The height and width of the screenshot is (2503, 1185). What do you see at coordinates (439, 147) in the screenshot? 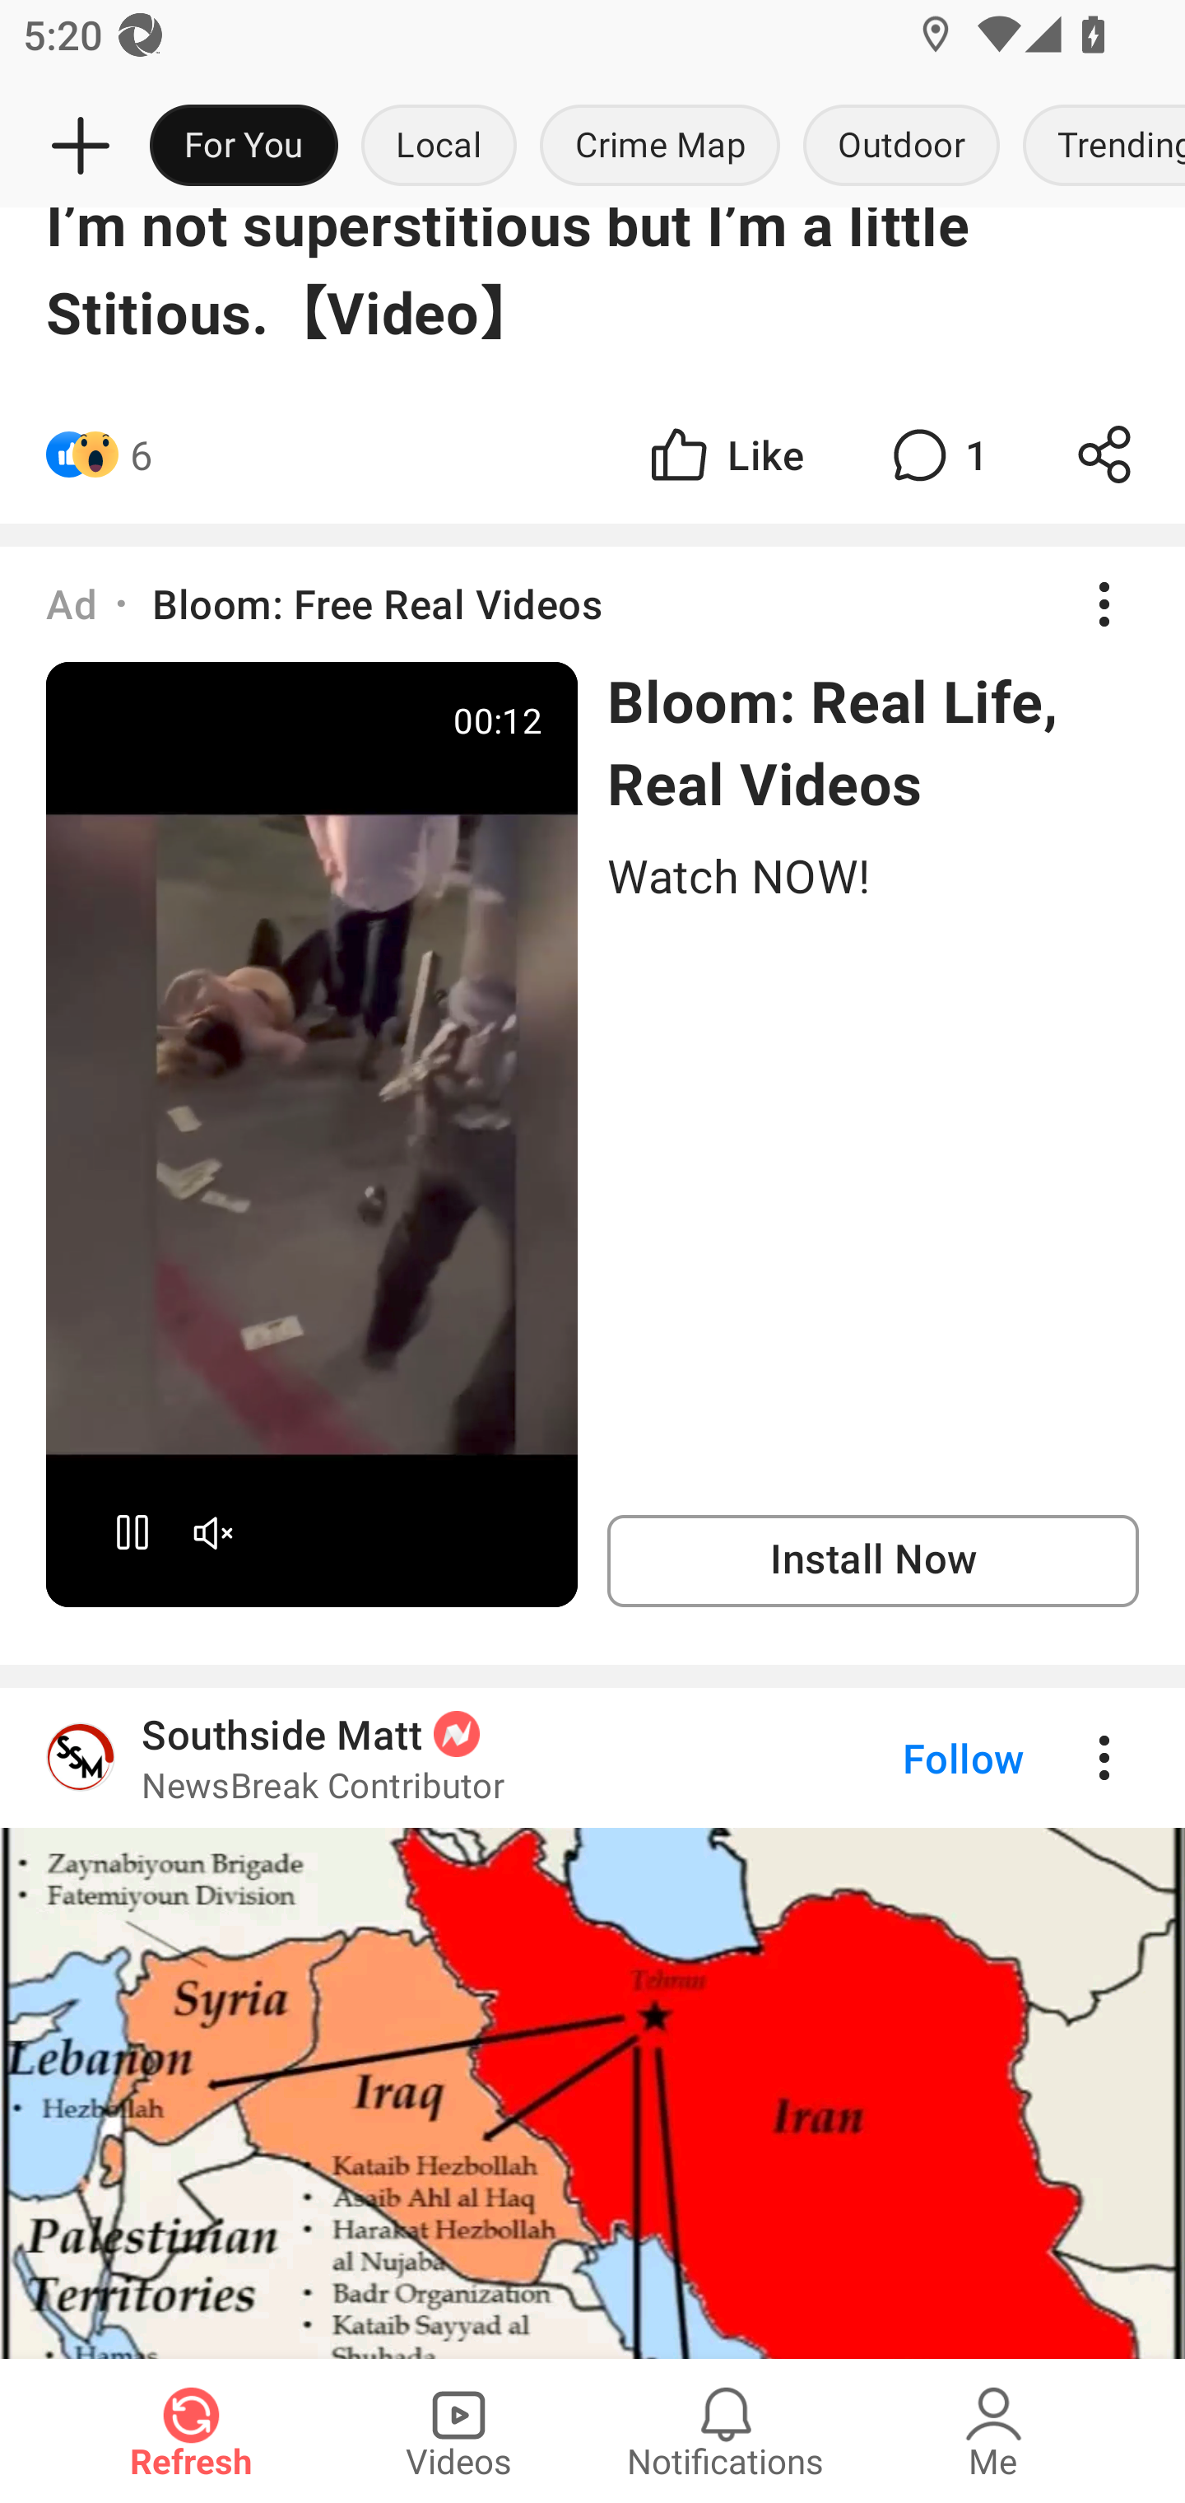
I see `Local` at bounding box center [439, 147].